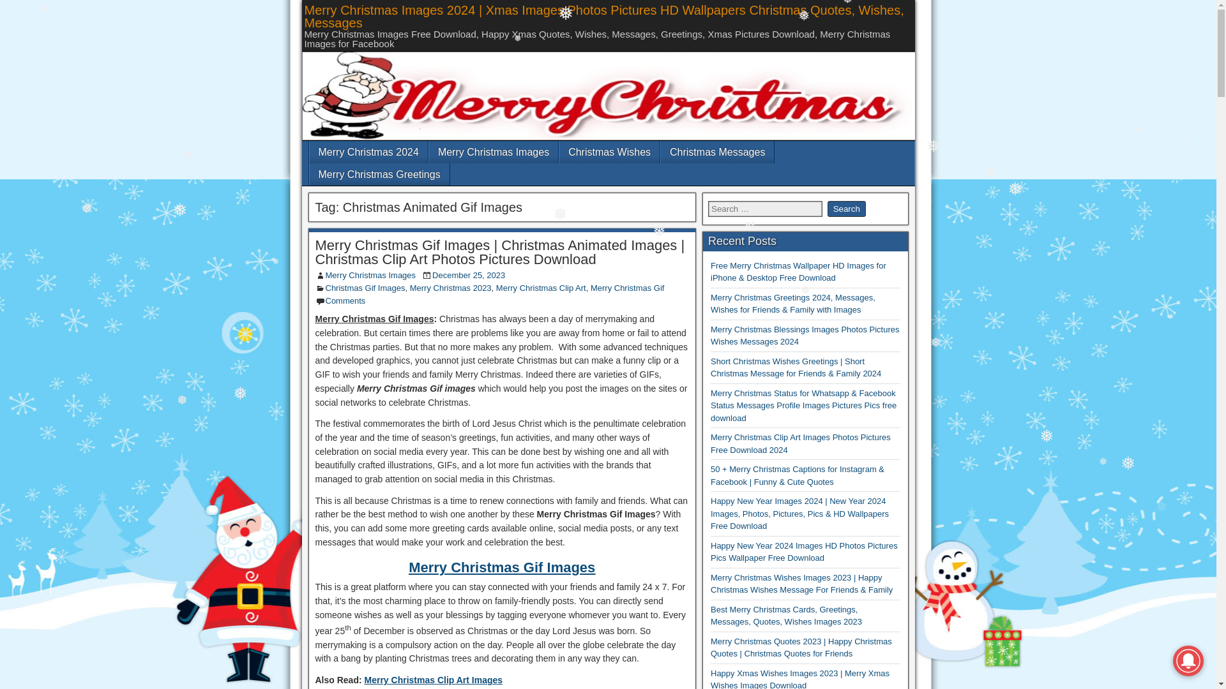  What do you see at coordinates (378, 174) in the screenshot?
I see `Merry Christmas Greetings` at bounding box center [378, 174].